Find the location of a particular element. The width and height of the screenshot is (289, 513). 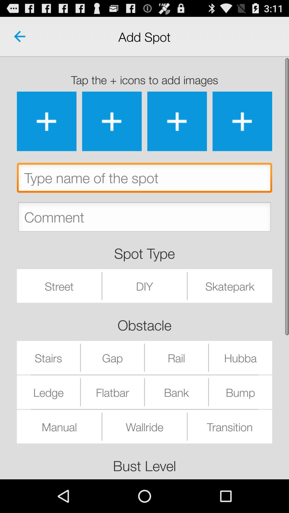

select stairs icon is located at coordinates (48, 357).